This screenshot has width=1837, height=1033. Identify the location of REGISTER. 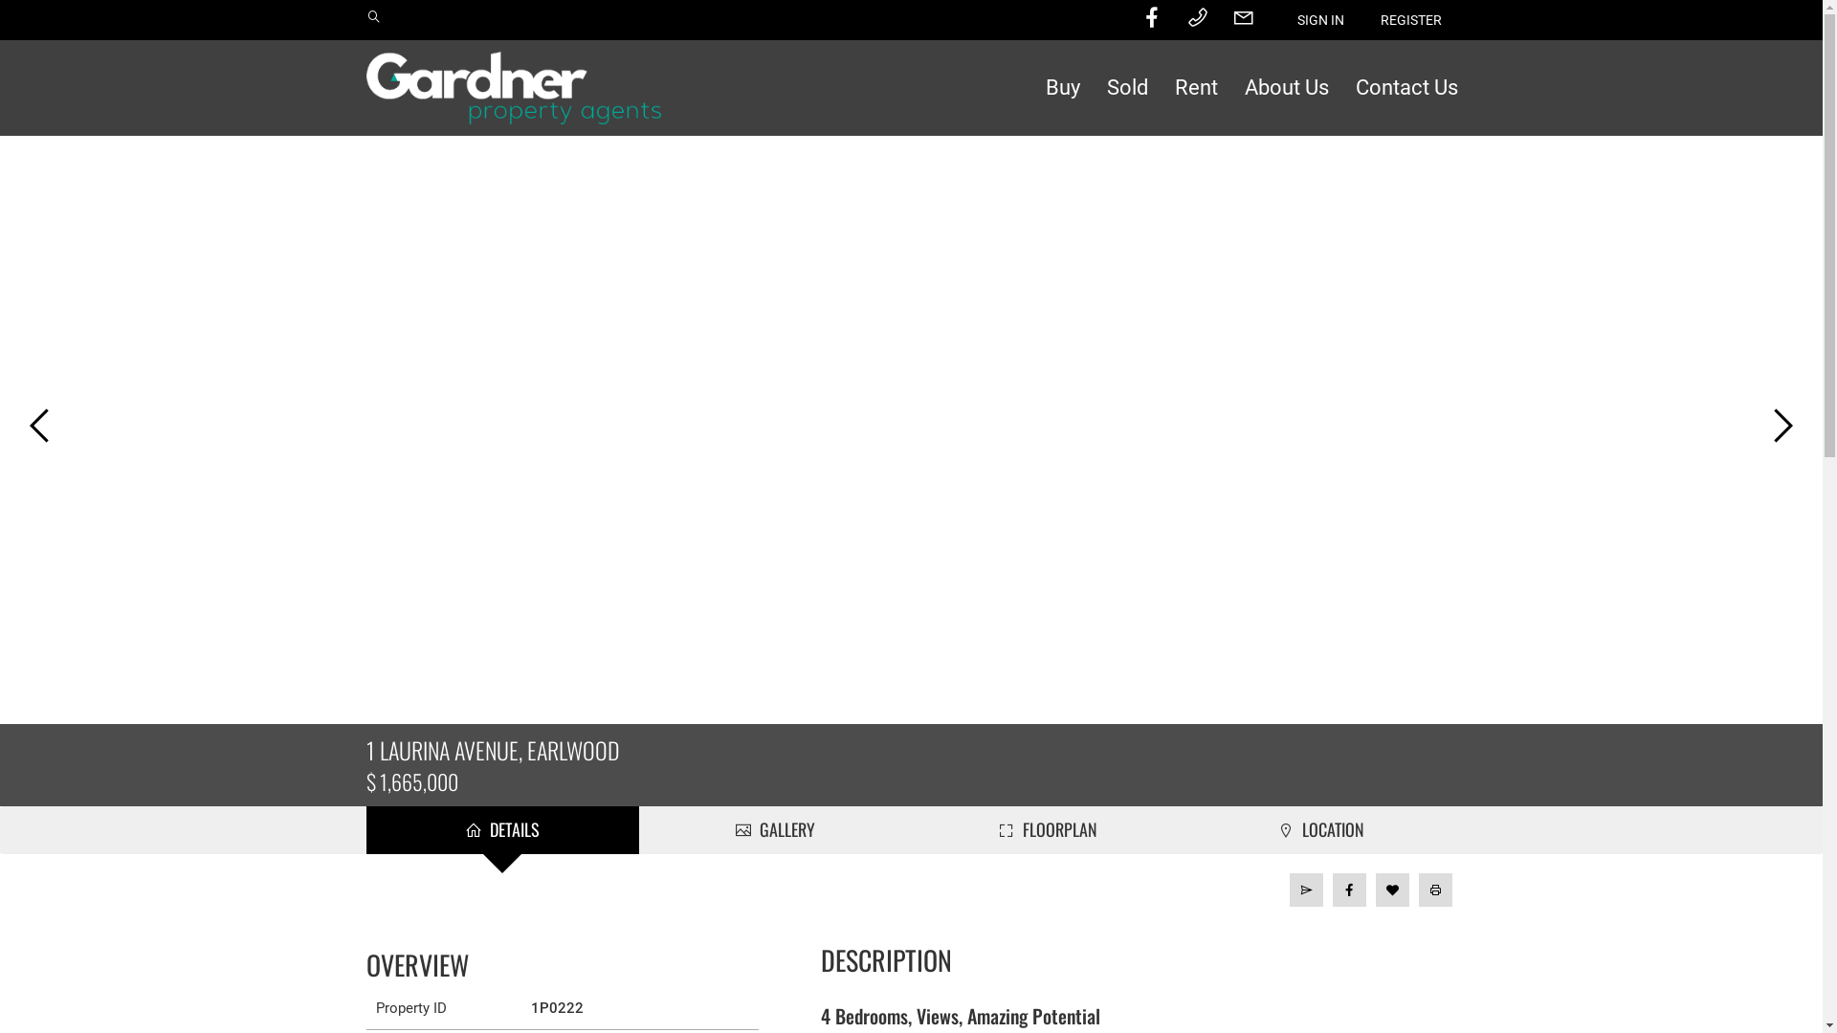
(1410, 20).